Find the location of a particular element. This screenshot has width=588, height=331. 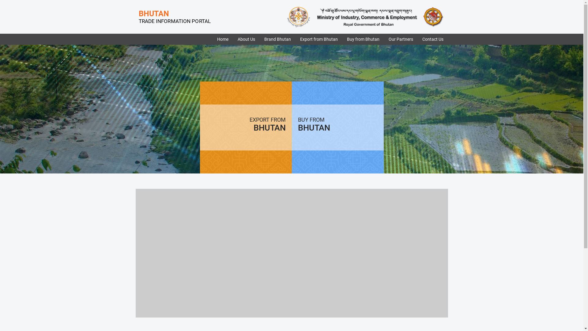

Home is located at coordinates (222, 39).